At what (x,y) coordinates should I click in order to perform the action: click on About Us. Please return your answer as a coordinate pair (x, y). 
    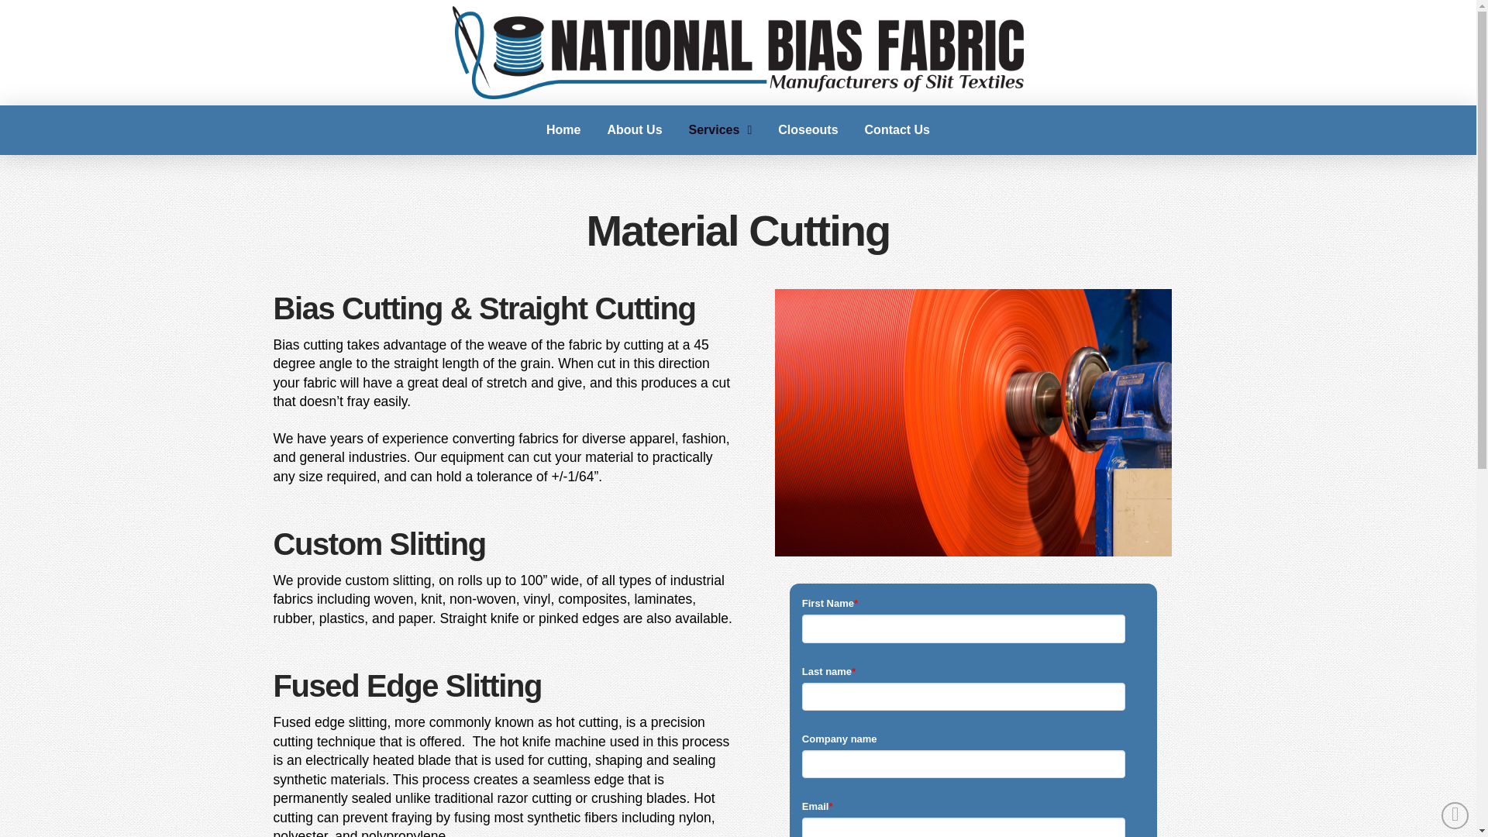
    Looking at the image, I should click on (634, 130).